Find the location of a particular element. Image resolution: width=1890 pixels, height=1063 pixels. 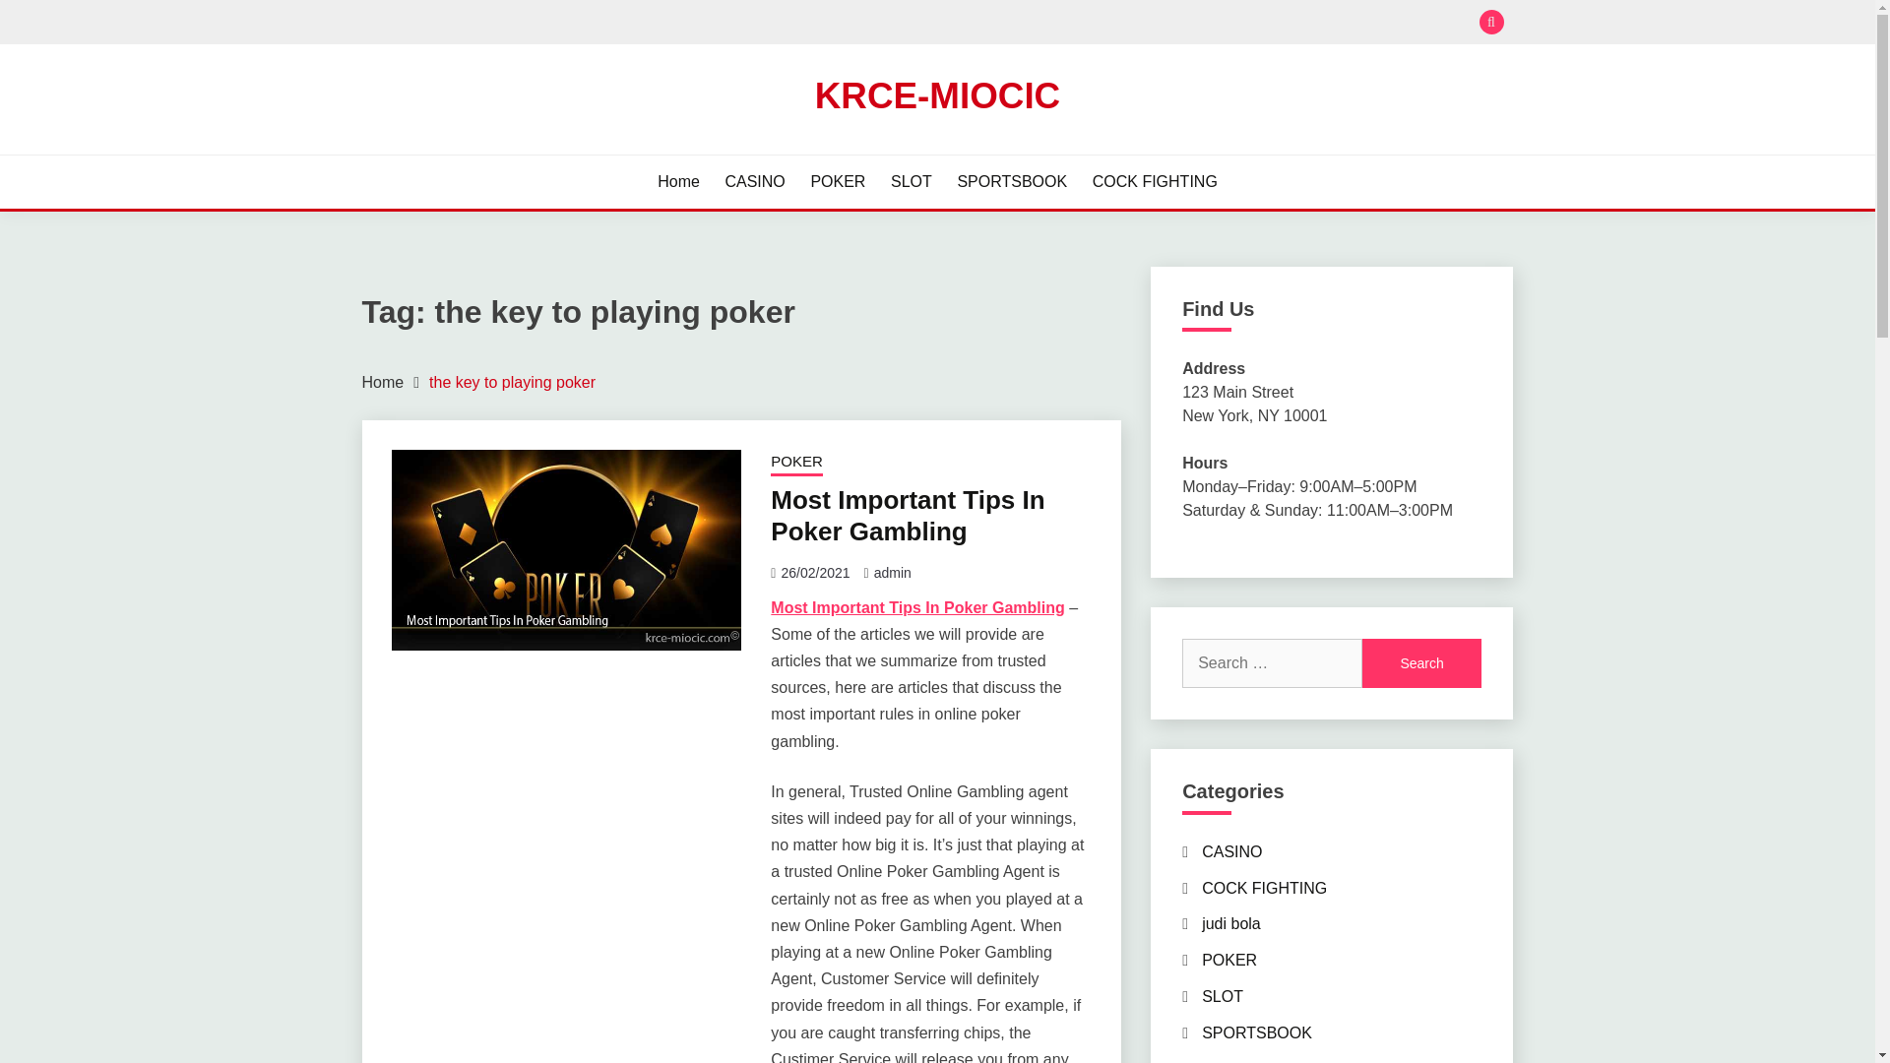

admin is located at coordinates (892, 572).